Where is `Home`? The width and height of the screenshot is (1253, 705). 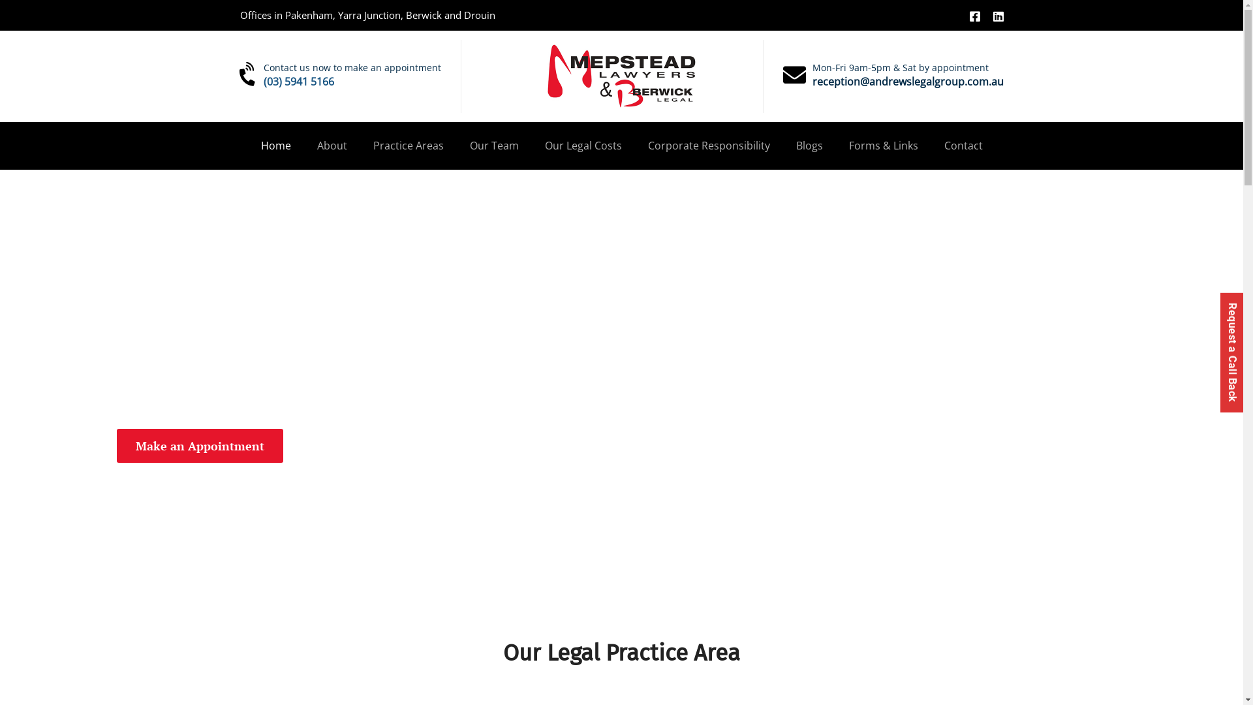 Home is located at coordinates (276, 146).